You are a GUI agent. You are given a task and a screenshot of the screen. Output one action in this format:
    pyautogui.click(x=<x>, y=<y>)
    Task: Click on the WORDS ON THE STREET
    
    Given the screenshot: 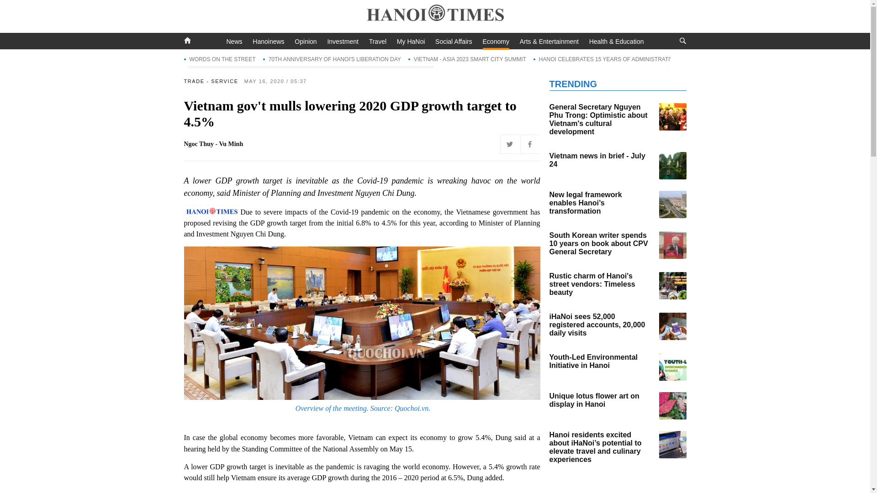 What is the action you would take?
    pyautogui.click(x=219, y=59)
    